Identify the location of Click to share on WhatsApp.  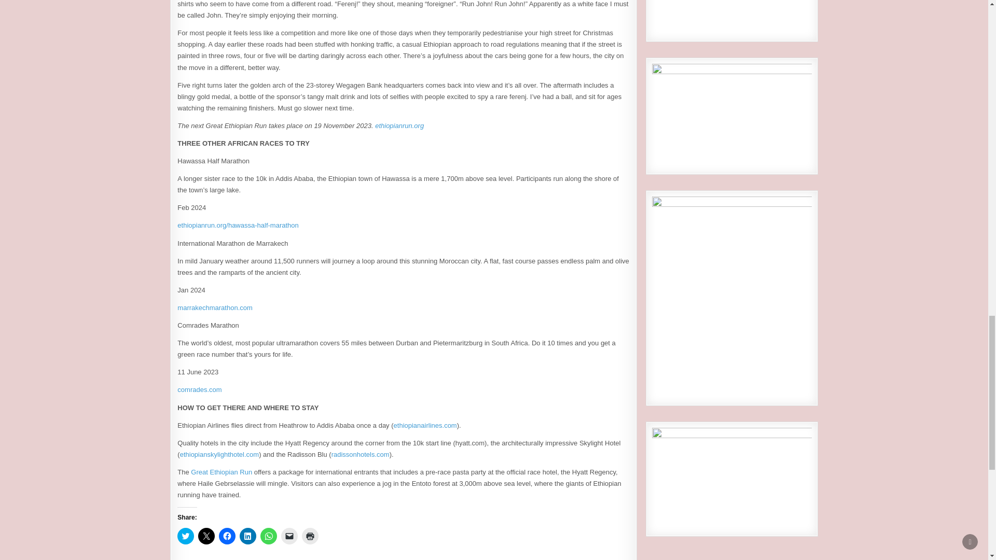
(268, 536).